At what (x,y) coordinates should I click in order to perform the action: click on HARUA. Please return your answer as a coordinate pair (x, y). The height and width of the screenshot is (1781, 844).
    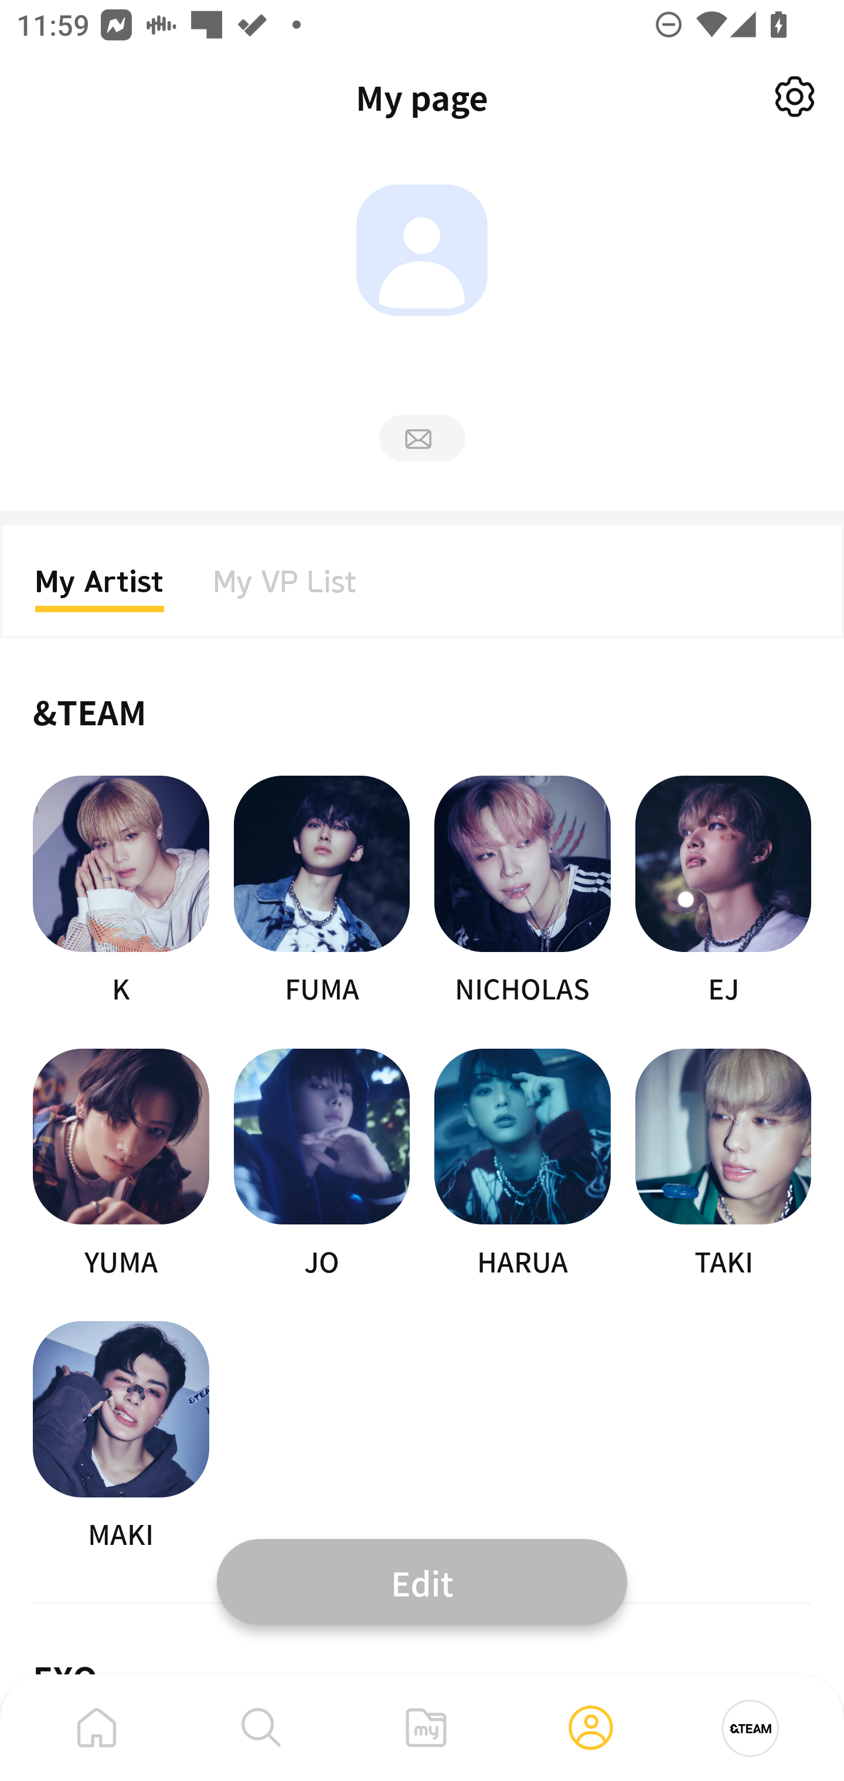
    Looking at the image, I should click on (523, 1165).